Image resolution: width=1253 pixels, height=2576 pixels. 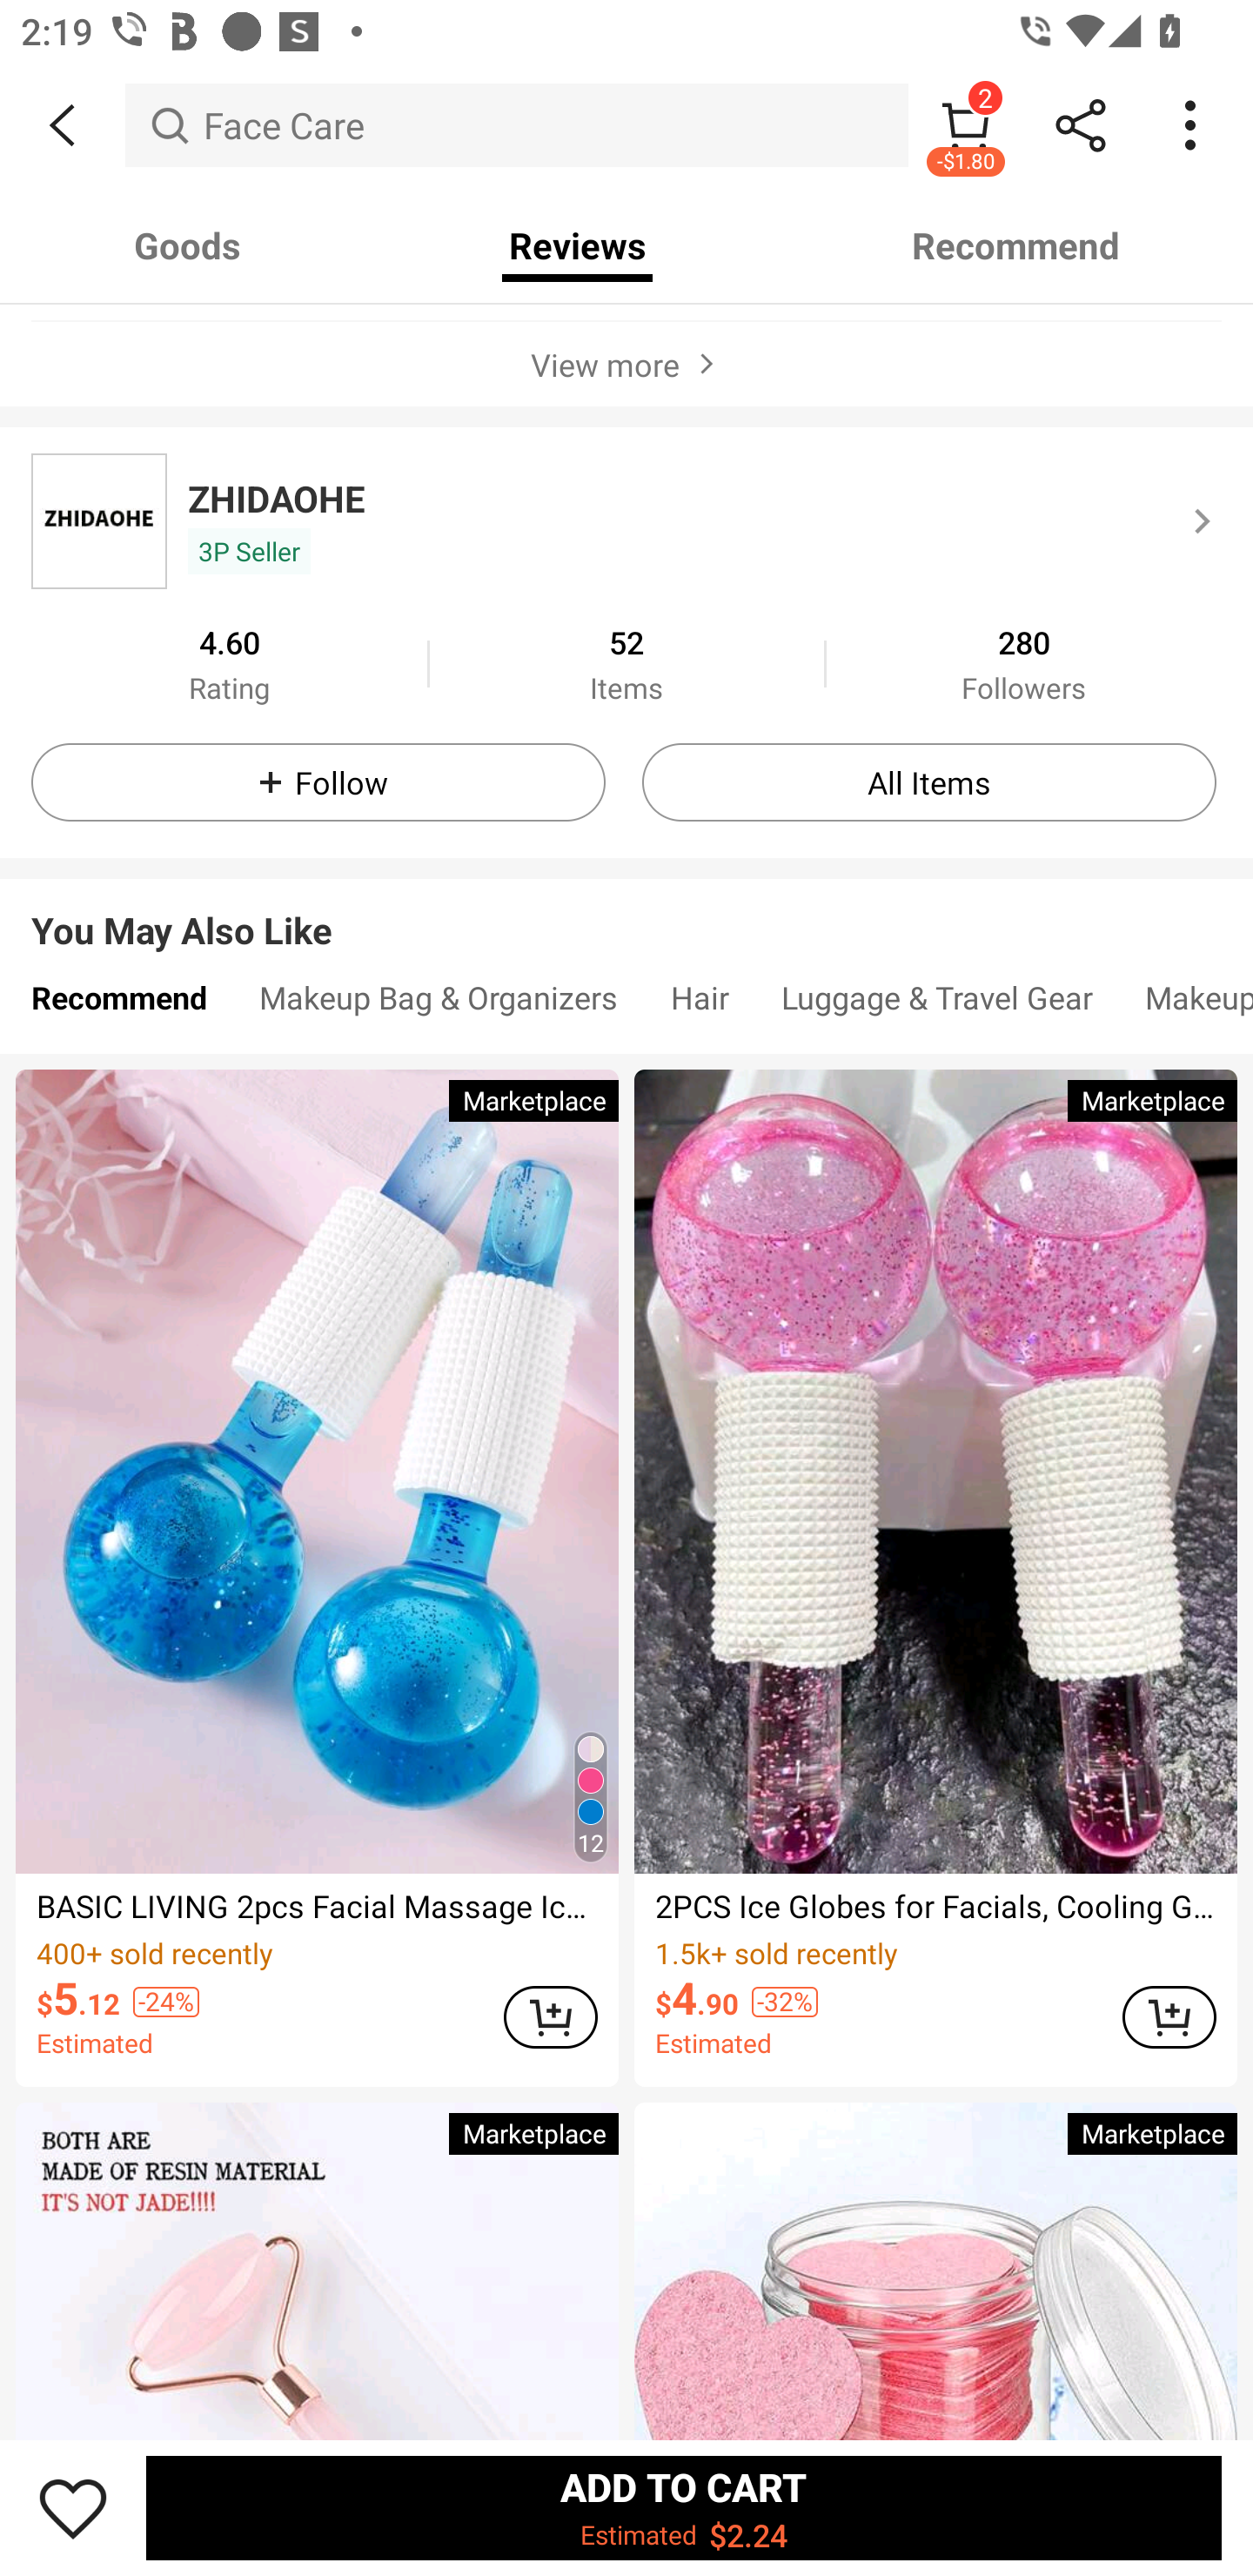 I want to click on You May Also Like, so click(x=626, y=909).